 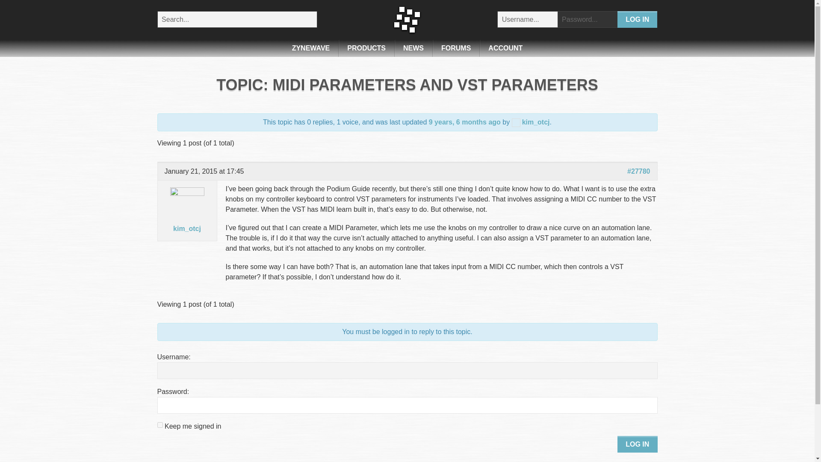 I want to click on forever, so click(x=160, y=425).